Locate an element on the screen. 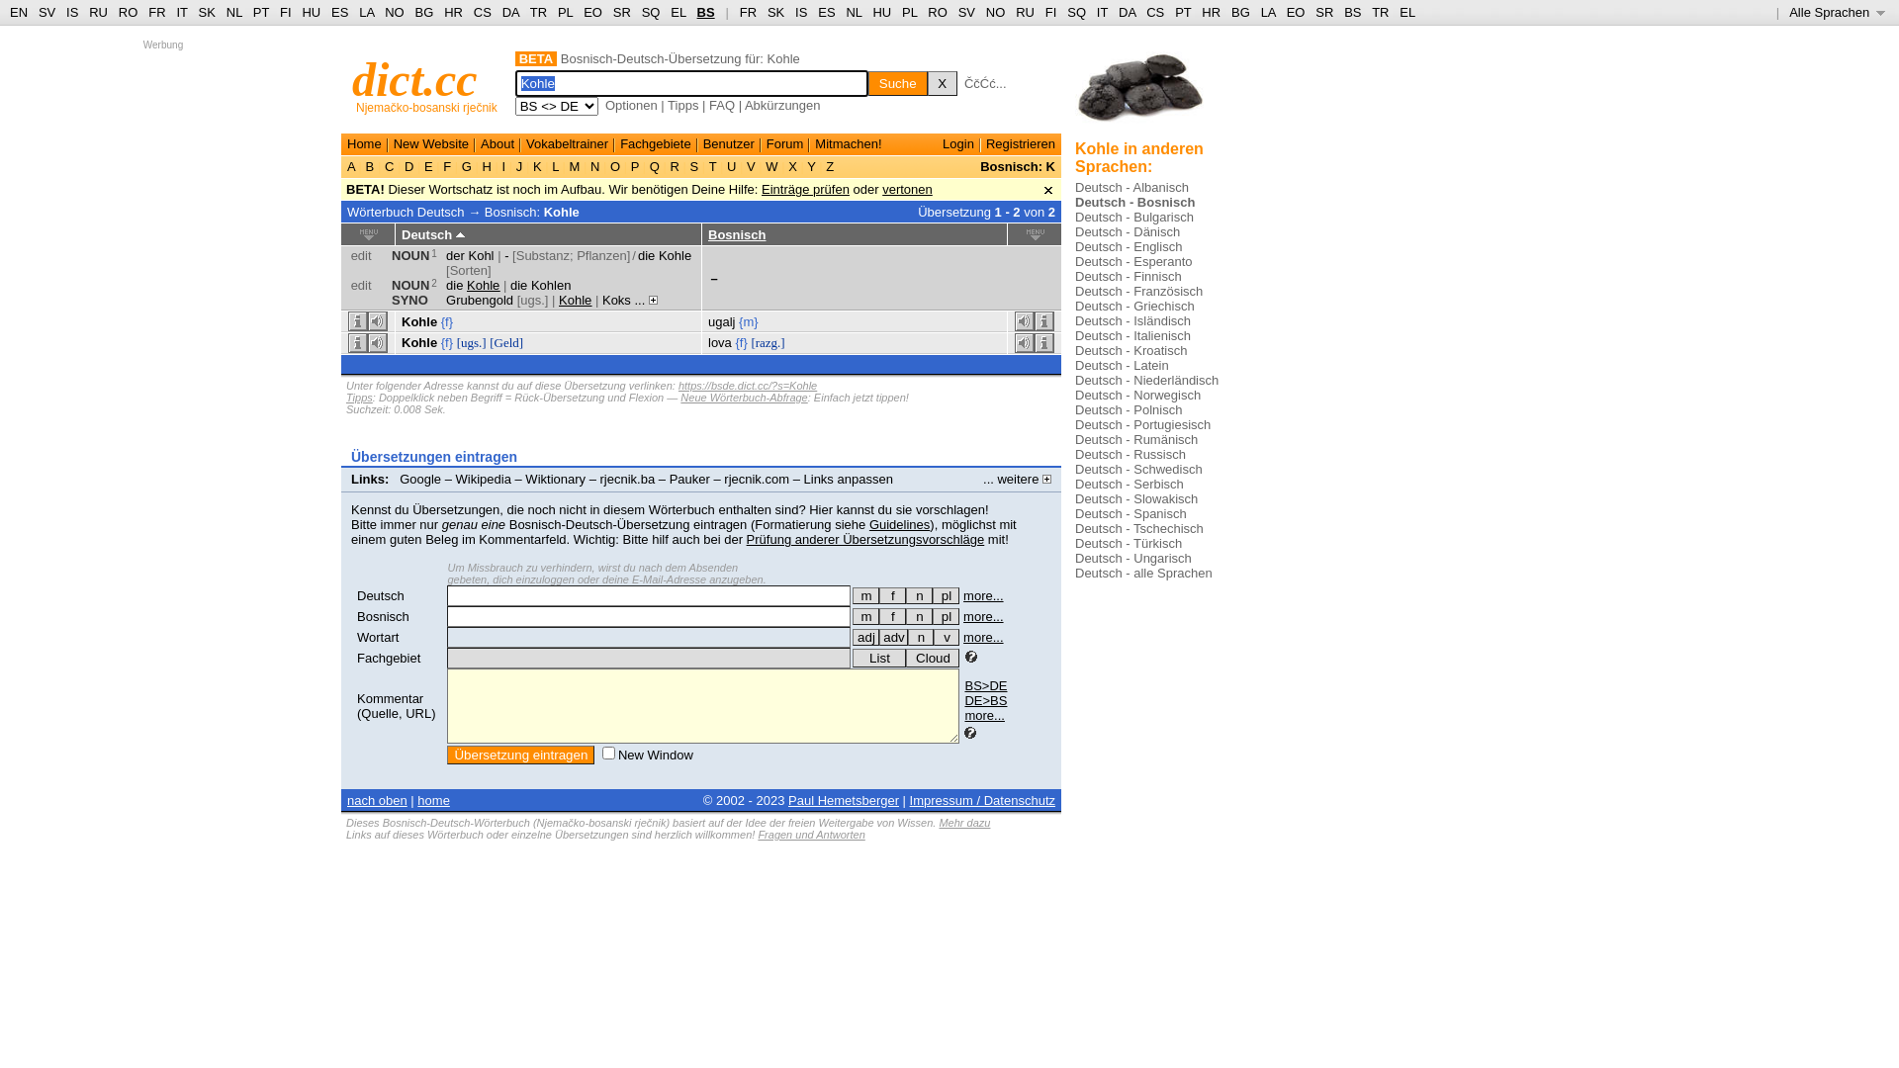 The image size is (1899, 1068). SR is located at coordinates (622, 12).